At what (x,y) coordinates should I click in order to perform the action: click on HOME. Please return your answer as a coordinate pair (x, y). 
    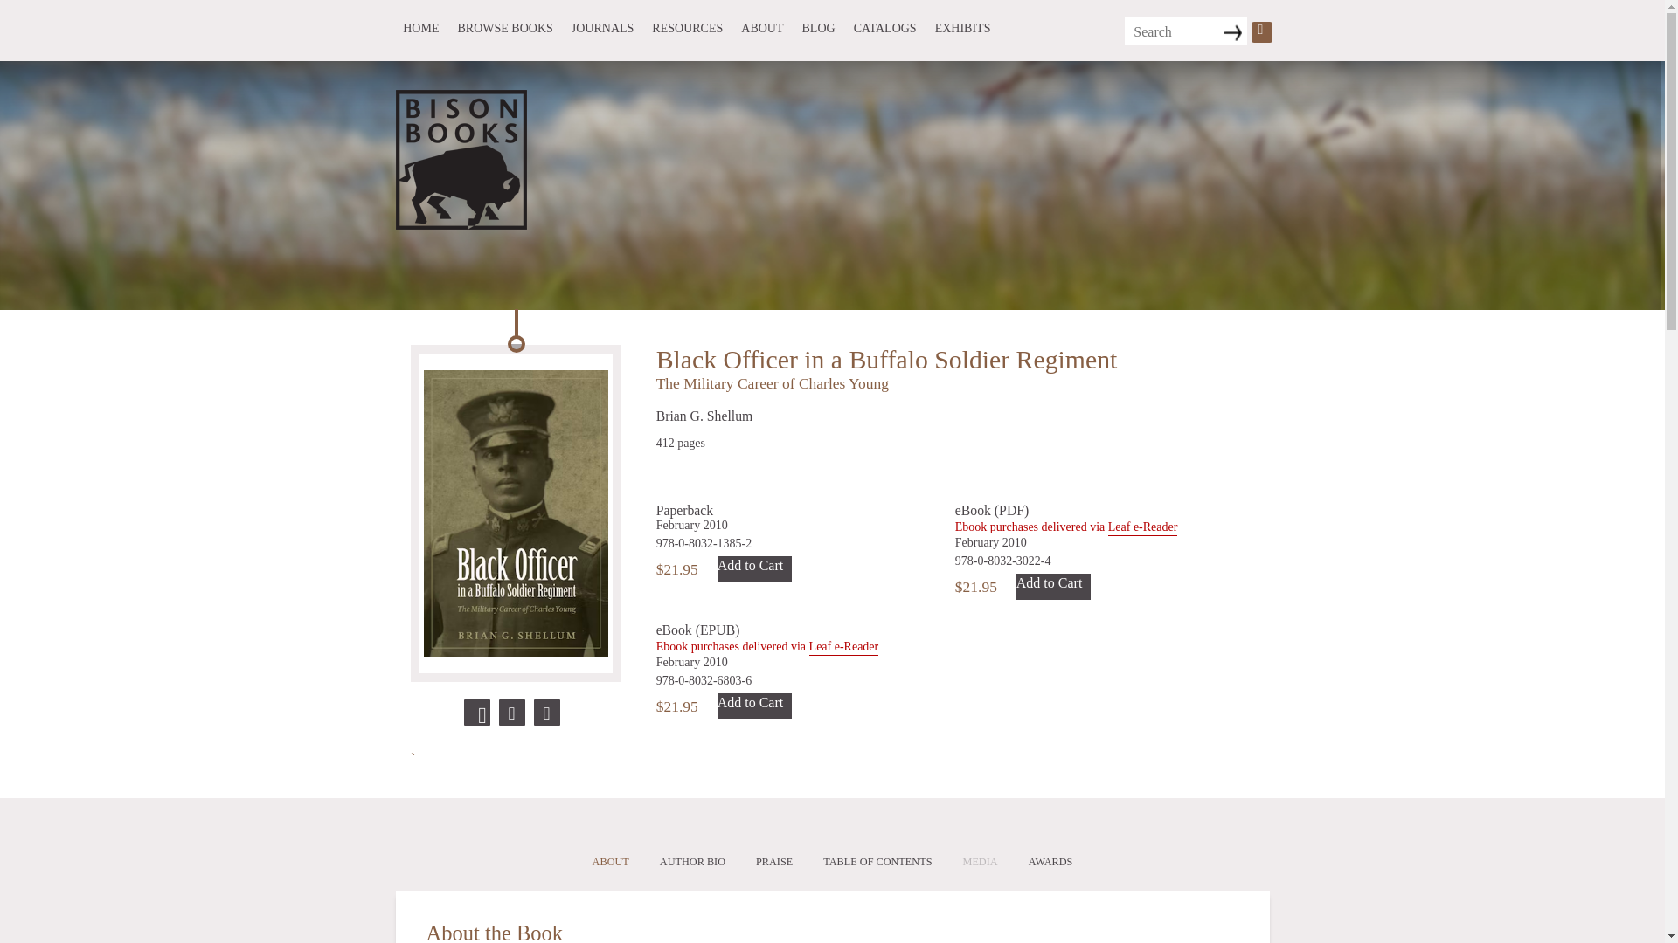
    Looking at the image, I should click on (419, 28).